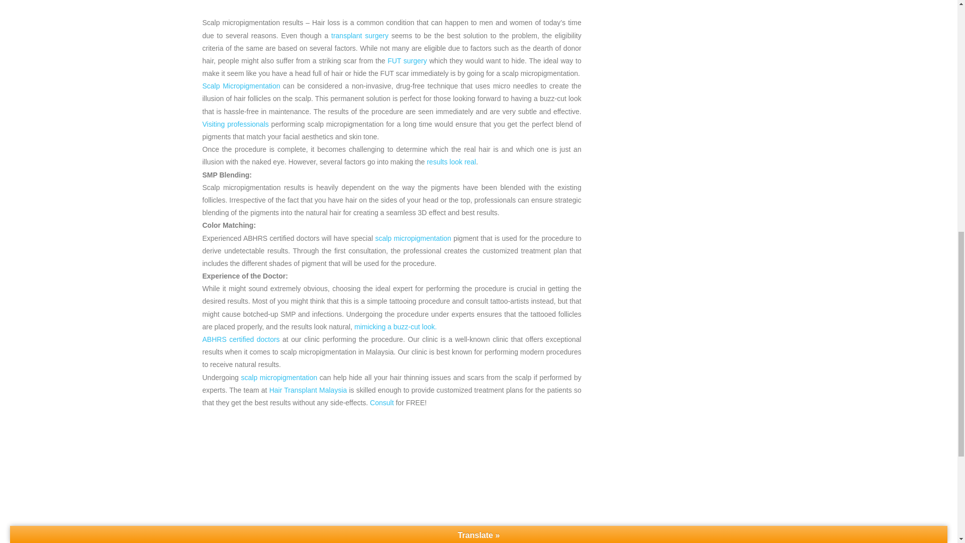 Image resolution: width=965 pixels, height=543 pixels. I want to click on ABHRS certified doctors, so click(240, 339).